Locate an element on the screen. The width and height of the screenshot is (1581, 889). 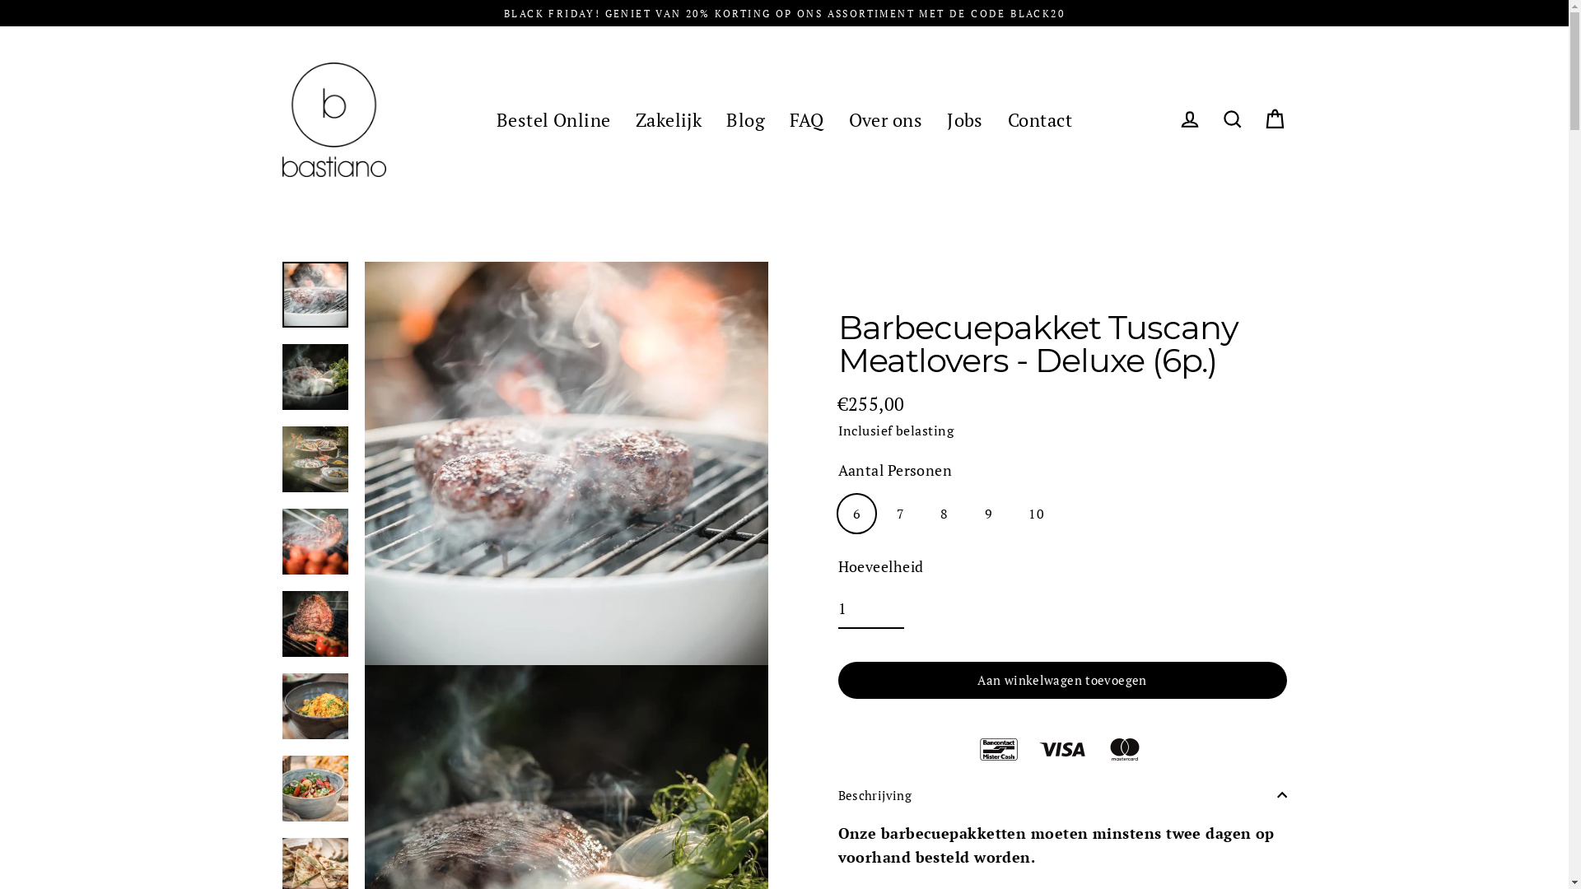
FAQ is located at coordinates (807, 119).